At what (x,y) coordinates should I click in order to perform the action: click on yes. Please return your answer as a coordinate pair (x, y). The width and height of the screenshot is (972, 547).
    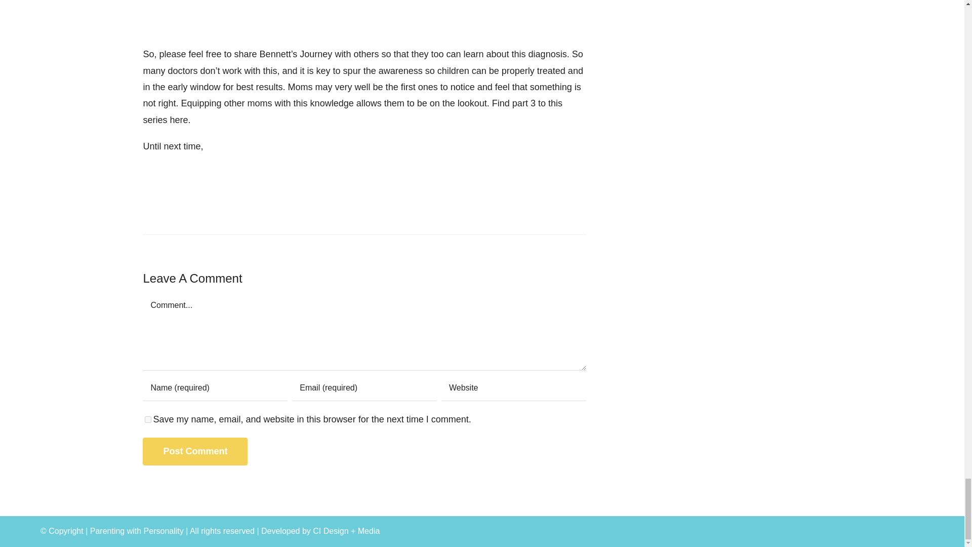
    Looking at the image, I should click on (148, 419).